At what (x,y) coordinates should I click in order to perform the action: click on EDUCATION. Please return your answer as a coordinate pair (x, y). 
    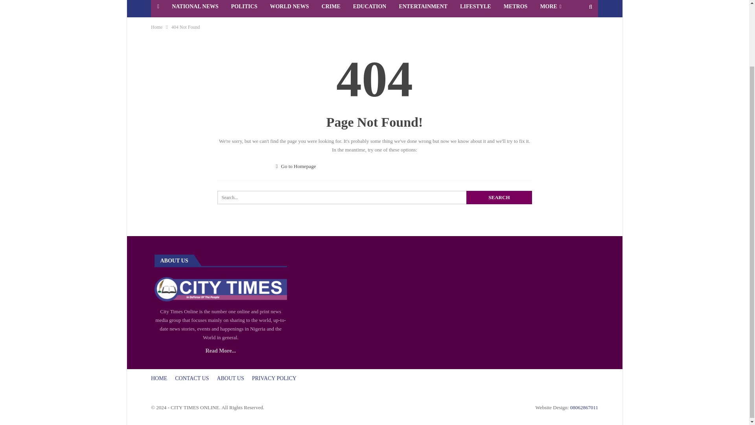
    Looking at the image, I should click on (370, 9).